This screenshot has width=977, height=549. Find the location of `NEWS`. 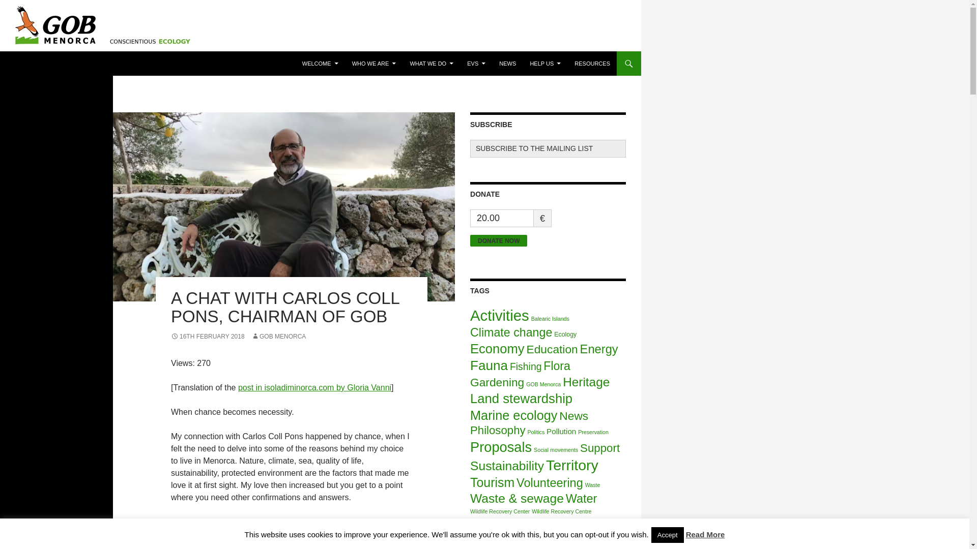

NEWS is located at coordinates (507, 64).